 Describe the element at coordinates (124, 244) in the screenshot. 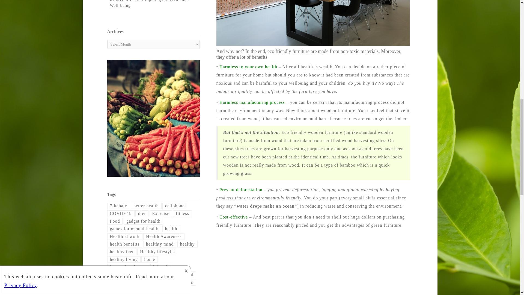

I see `health benefits` at that location.